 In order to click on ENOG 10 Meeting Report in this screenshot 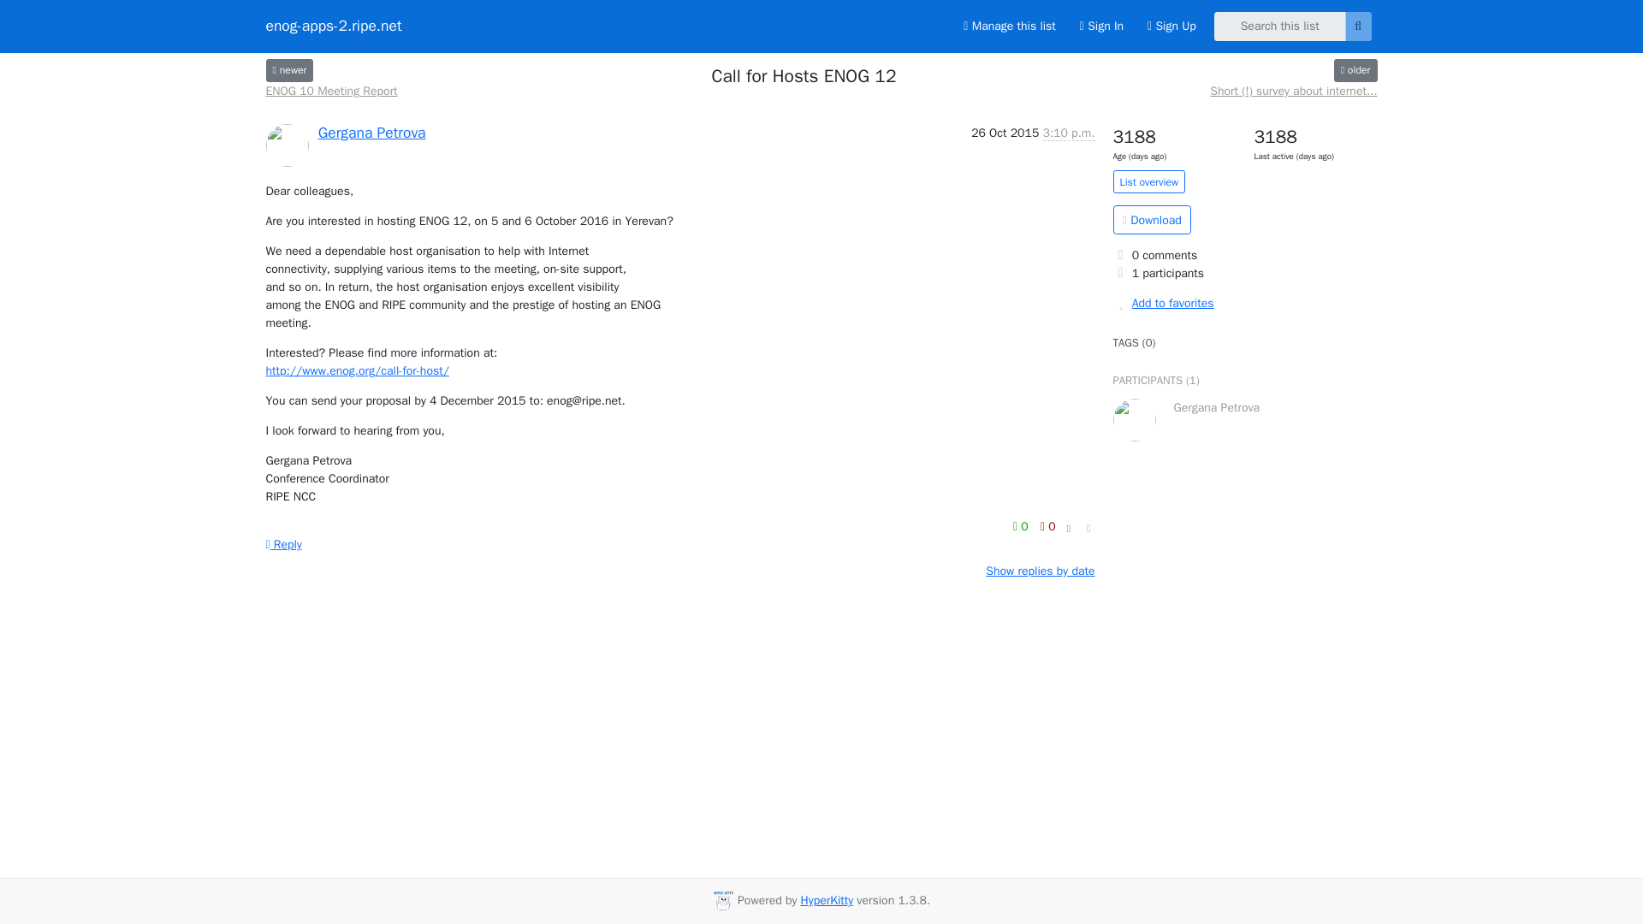, I will do `click(330, 91)`.